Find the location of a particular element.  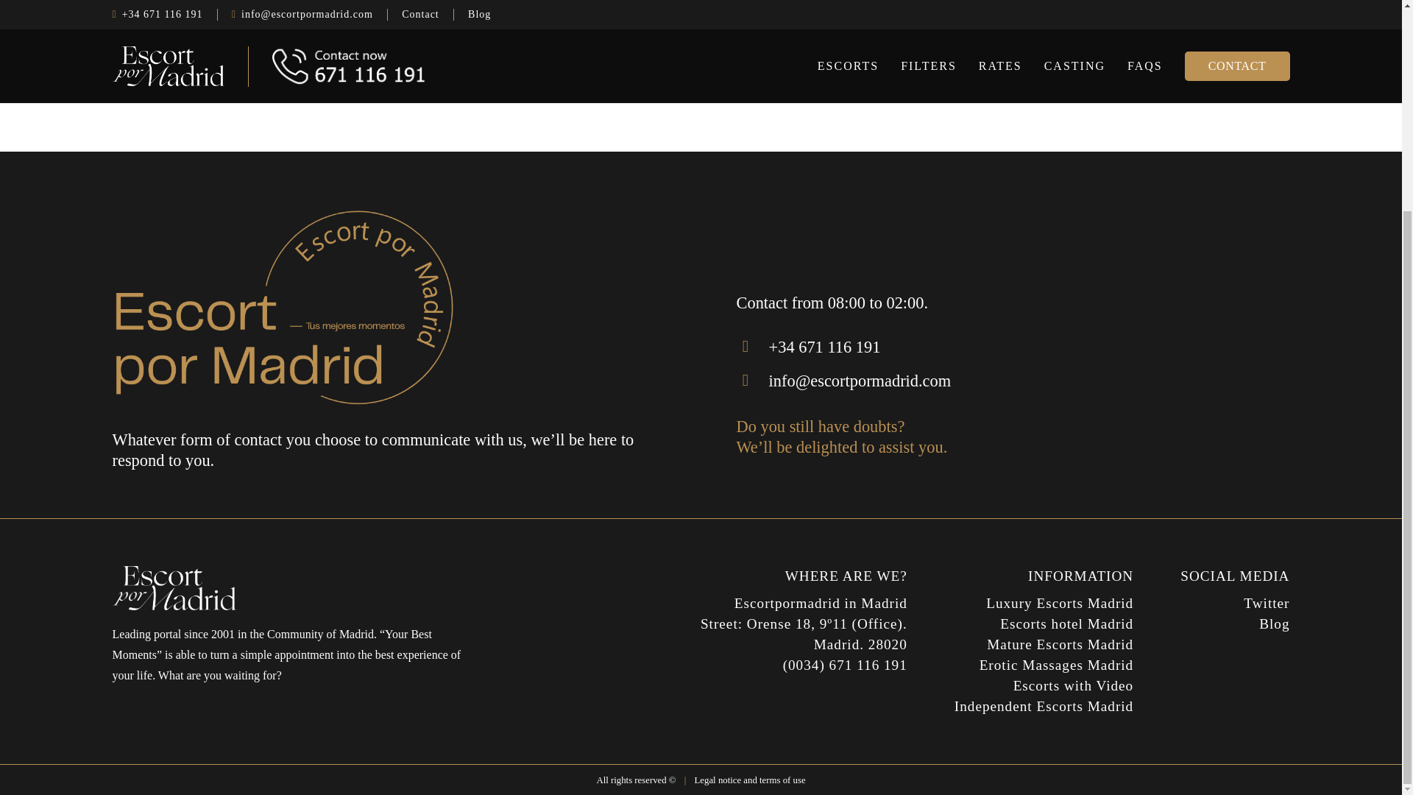

Independent Escorts Madrid is located at coordinates (1044, 706).